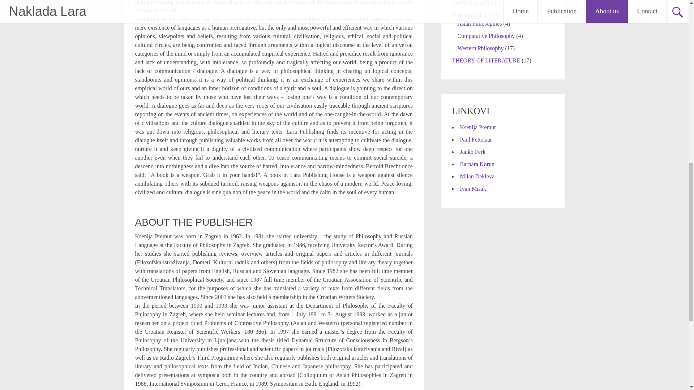  Describe the element at coordinates (479, 24) in the screenshot. I see `Asian Philosophies` at that location.